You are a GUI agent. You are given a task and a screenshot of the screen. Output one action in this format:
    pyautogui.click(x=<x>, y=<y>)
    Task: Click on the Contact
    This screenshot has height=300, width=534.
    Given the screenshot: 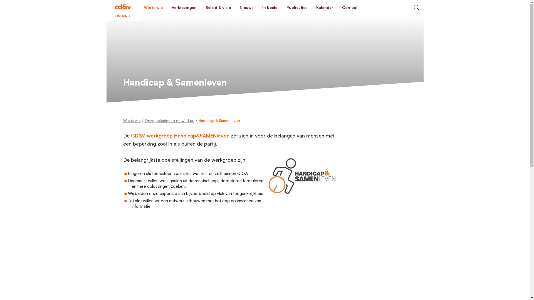 What is the action you would take?
    pyautogui.click(x=350, y=7)
    